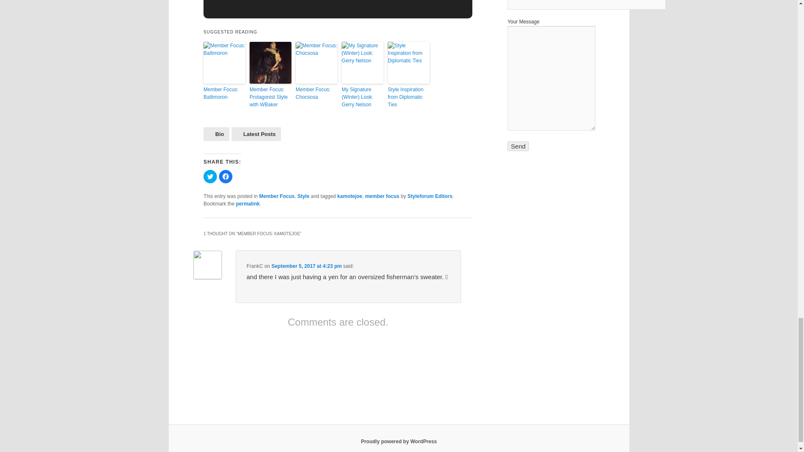 Image resolution: width=804 pixels, height=452 pixels. Describe the element at coordinates (247, 203) in the screenshot. I see `Permalink to Member Focus: KamoteJoe` at that location.